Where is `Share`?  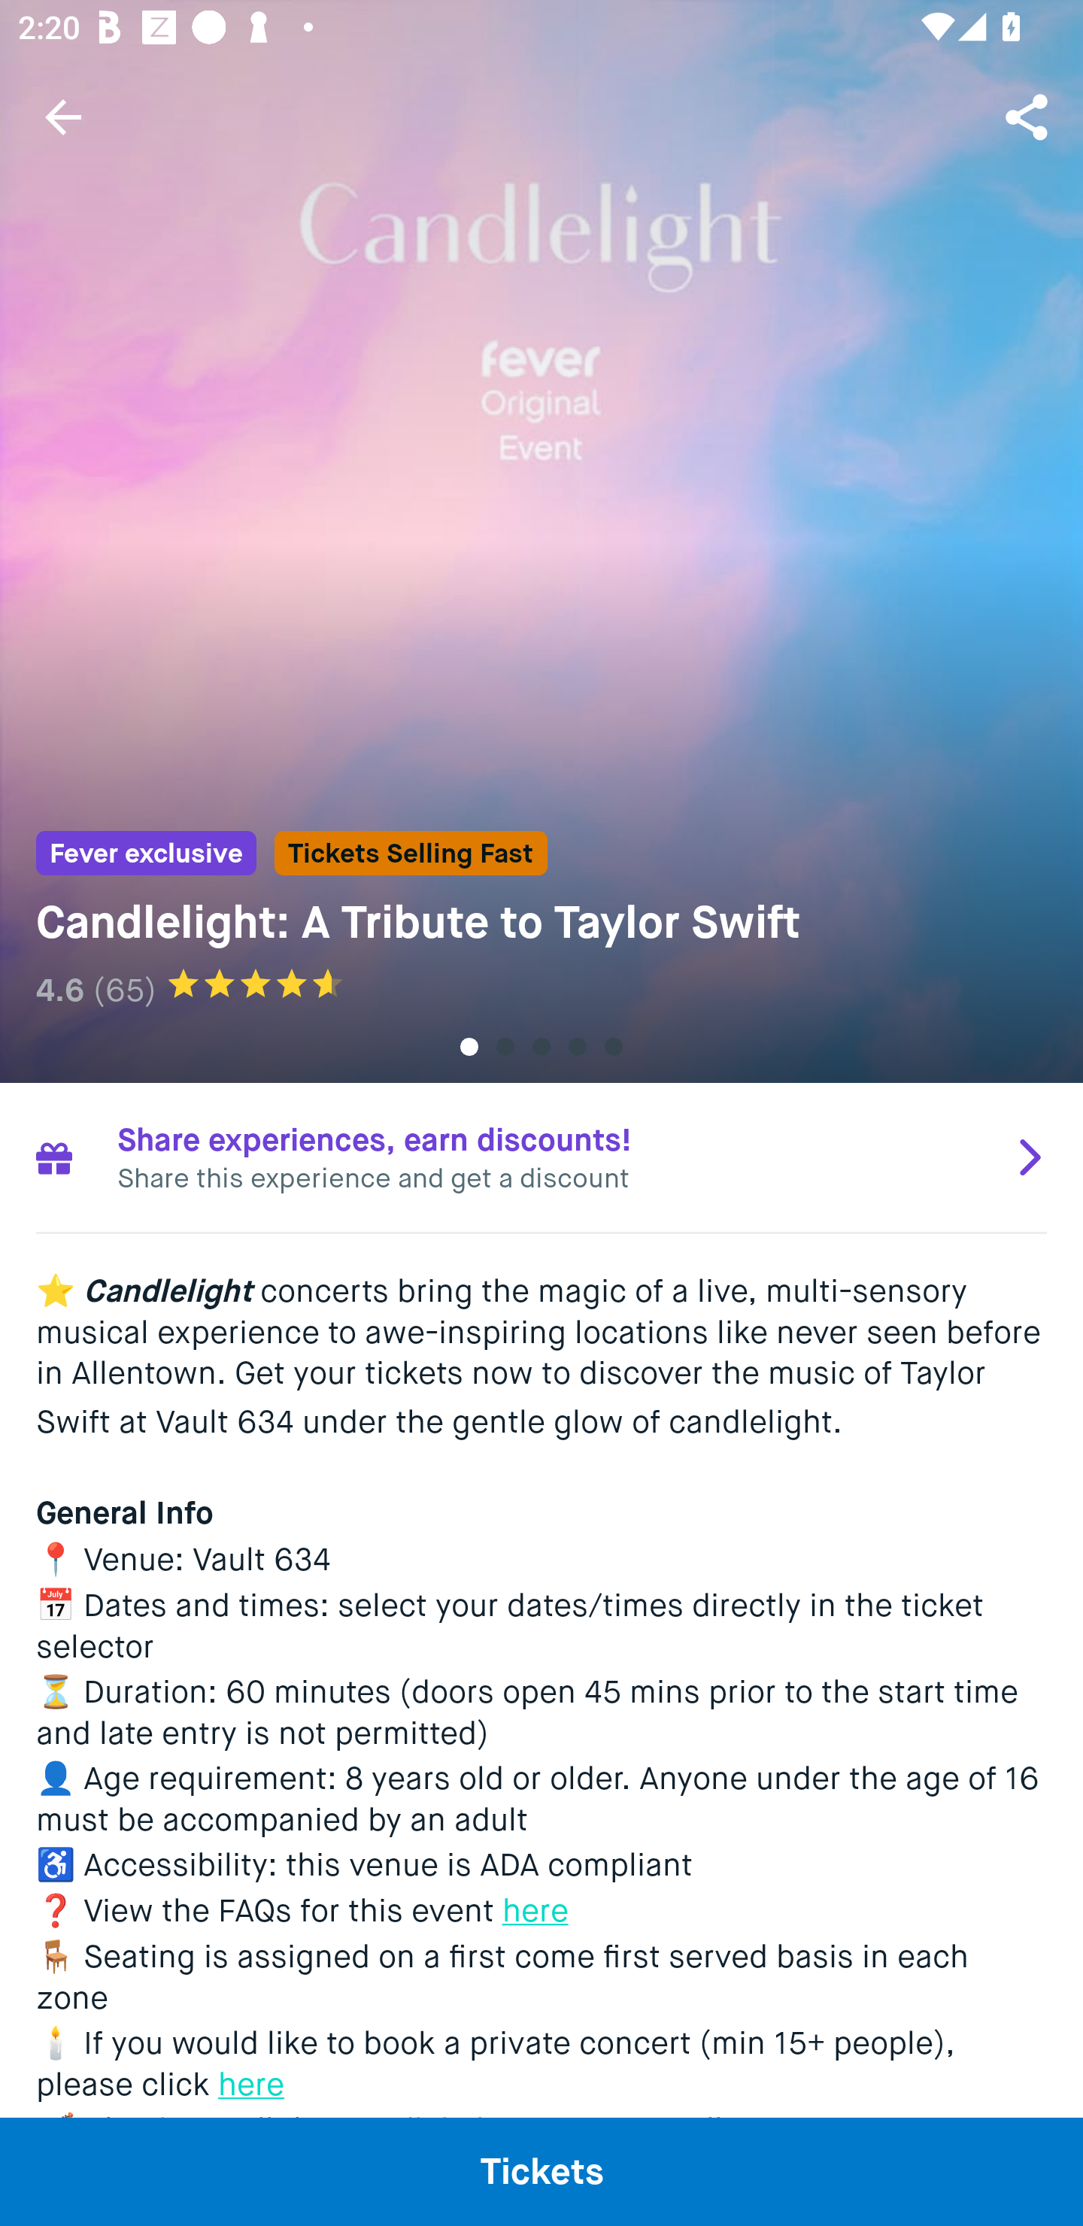 Share is located at coordinates (1029, 116).